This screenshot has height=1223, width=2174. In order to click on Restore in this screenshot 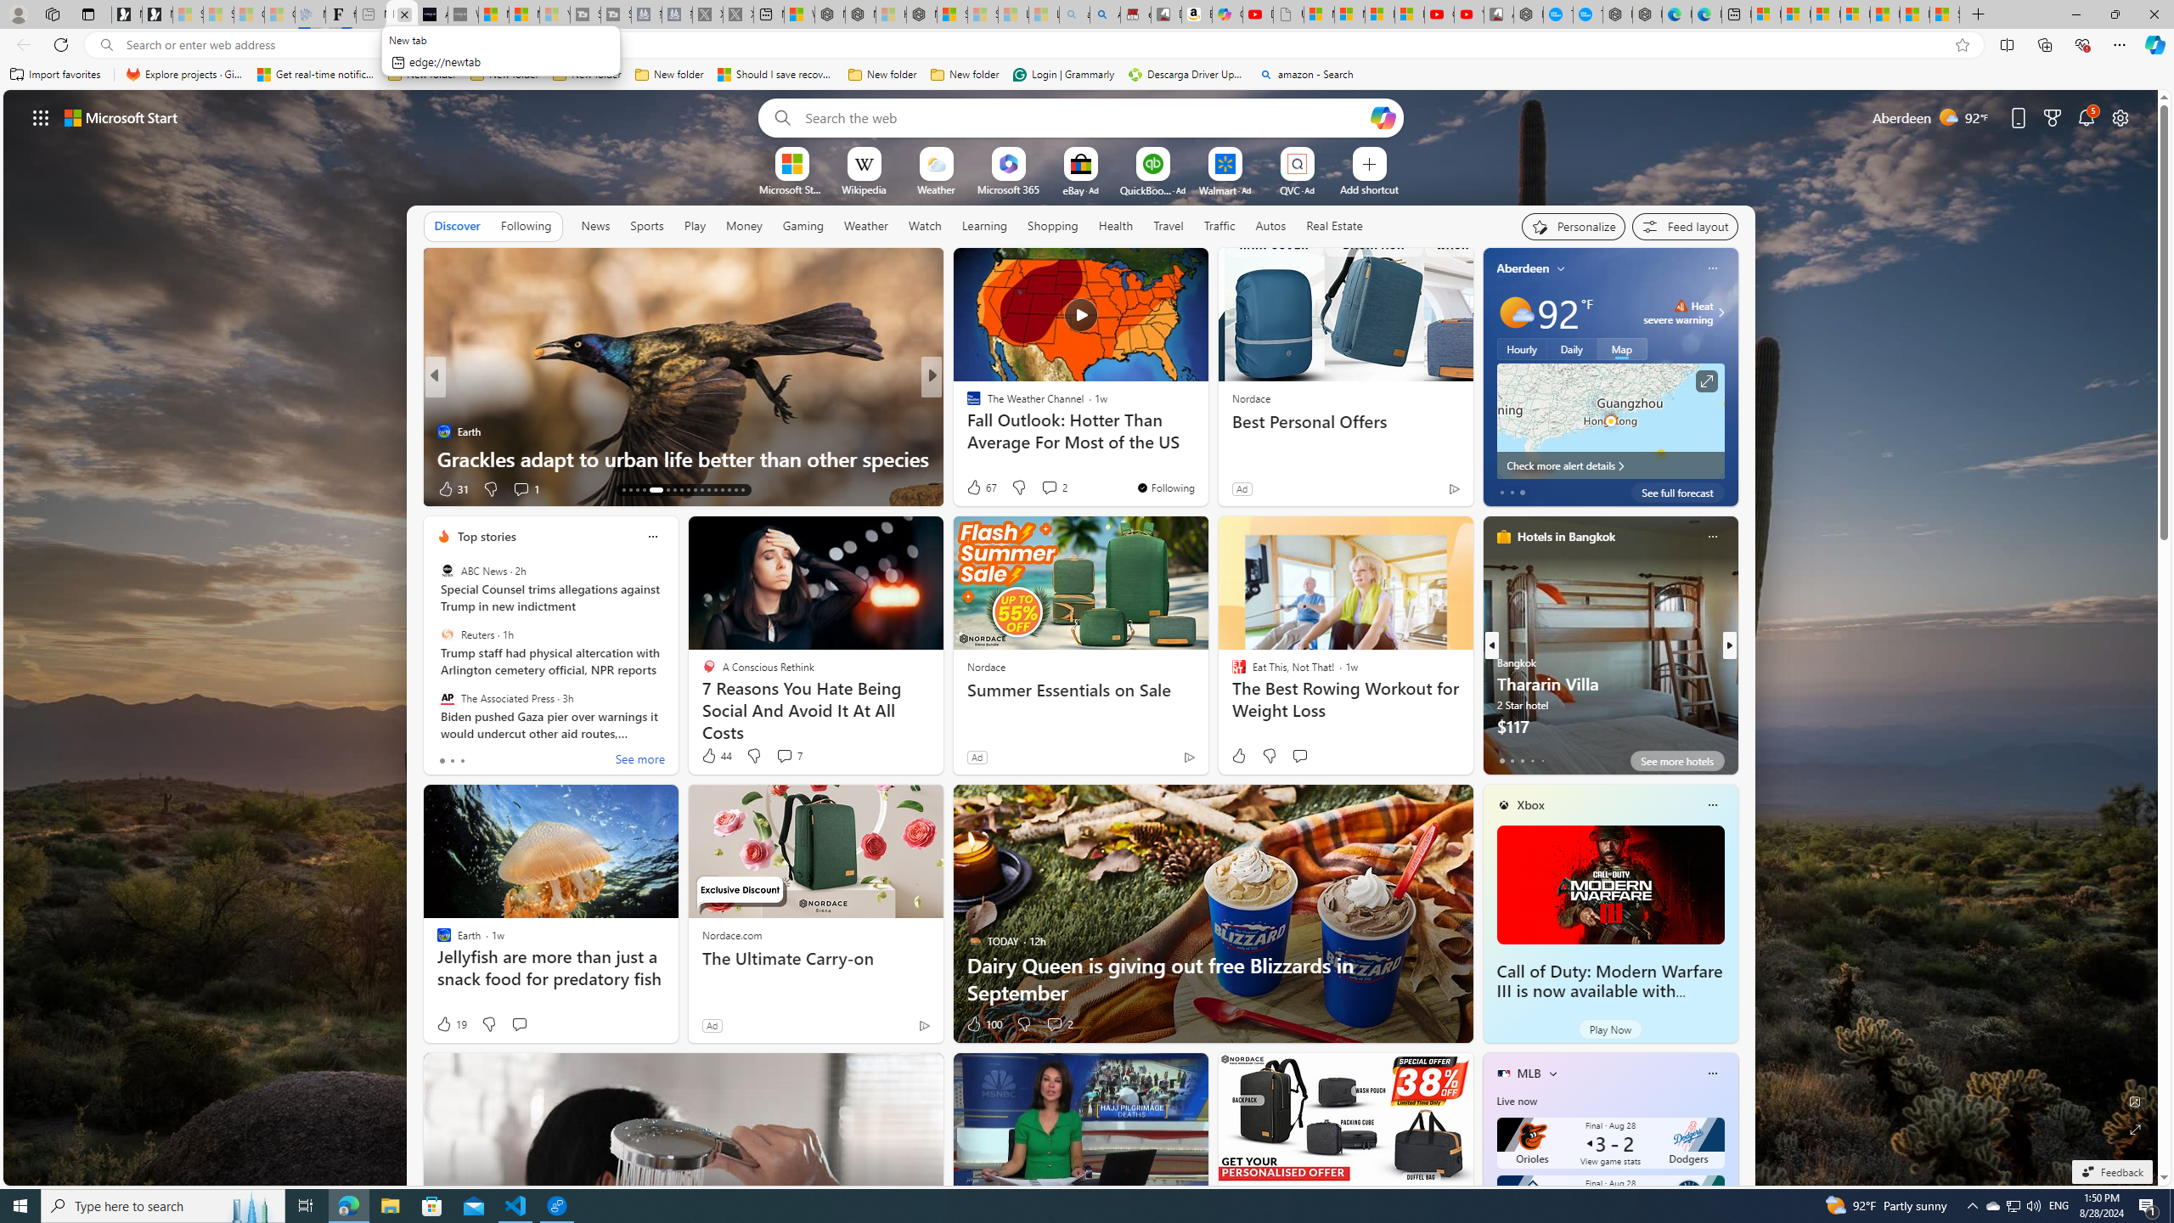, I will do `click(2115, 14)`.